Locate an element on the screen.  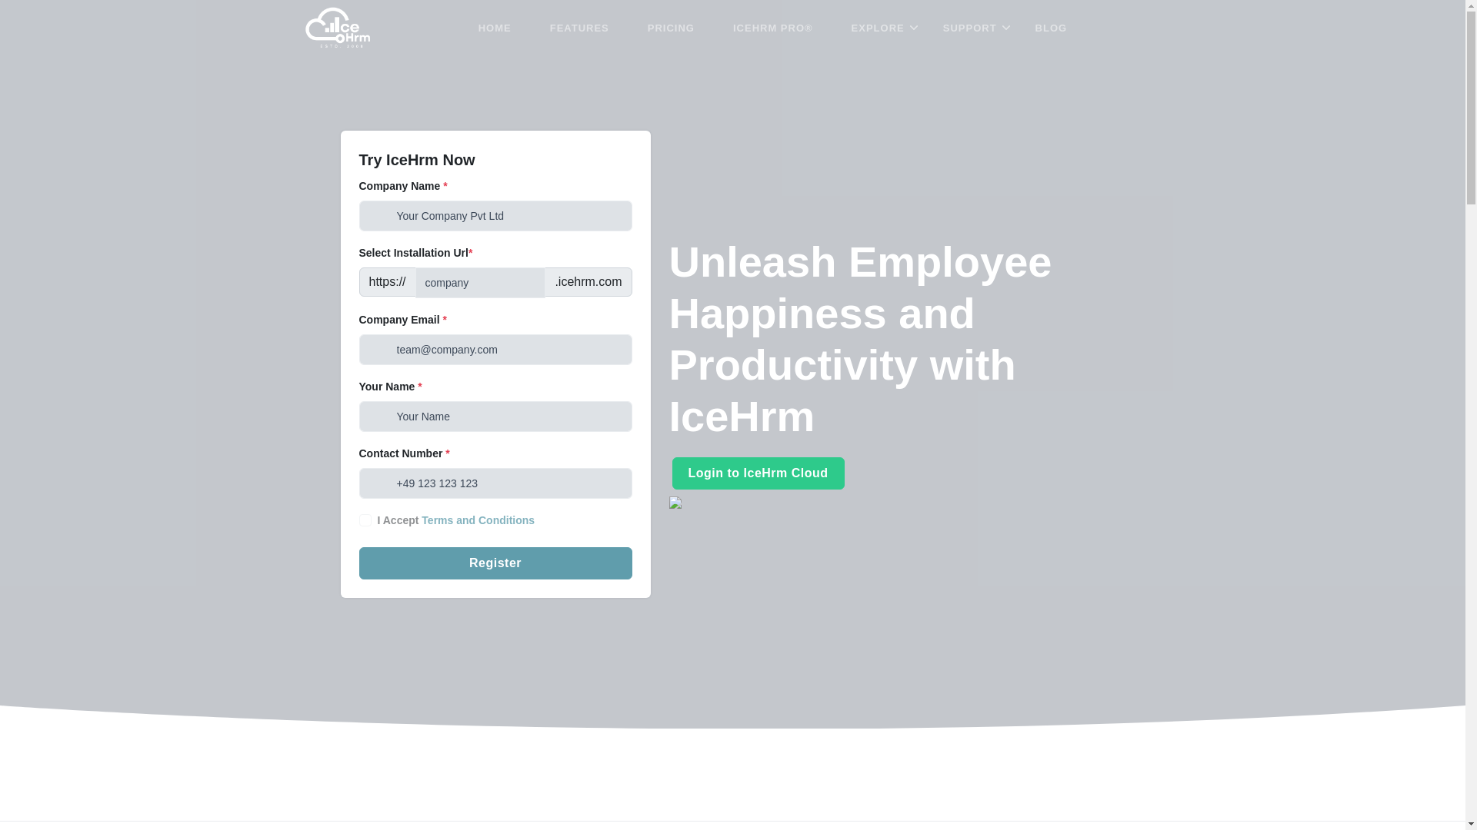
Terms and Conditions is located at coordinates (478, 520).